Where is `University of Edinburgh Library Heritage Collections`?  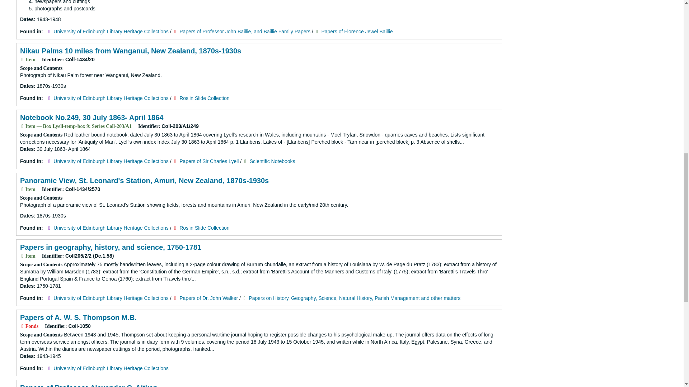 University of Edinburgh Library Heritage Collections is located at coordinates (111, 32).